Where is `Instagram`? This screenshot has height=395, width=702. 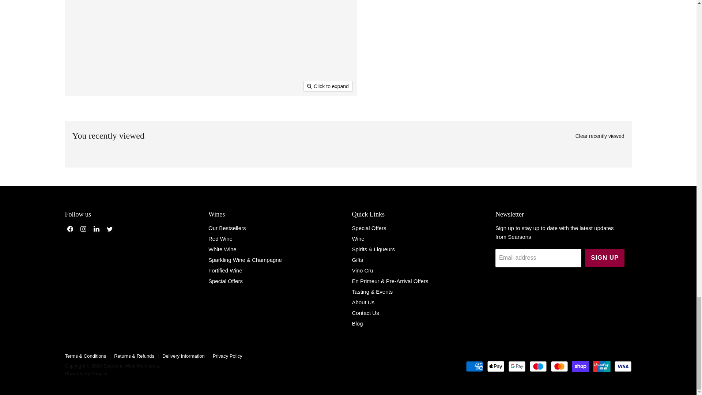
Instagram is located at coordinates (83, 229).